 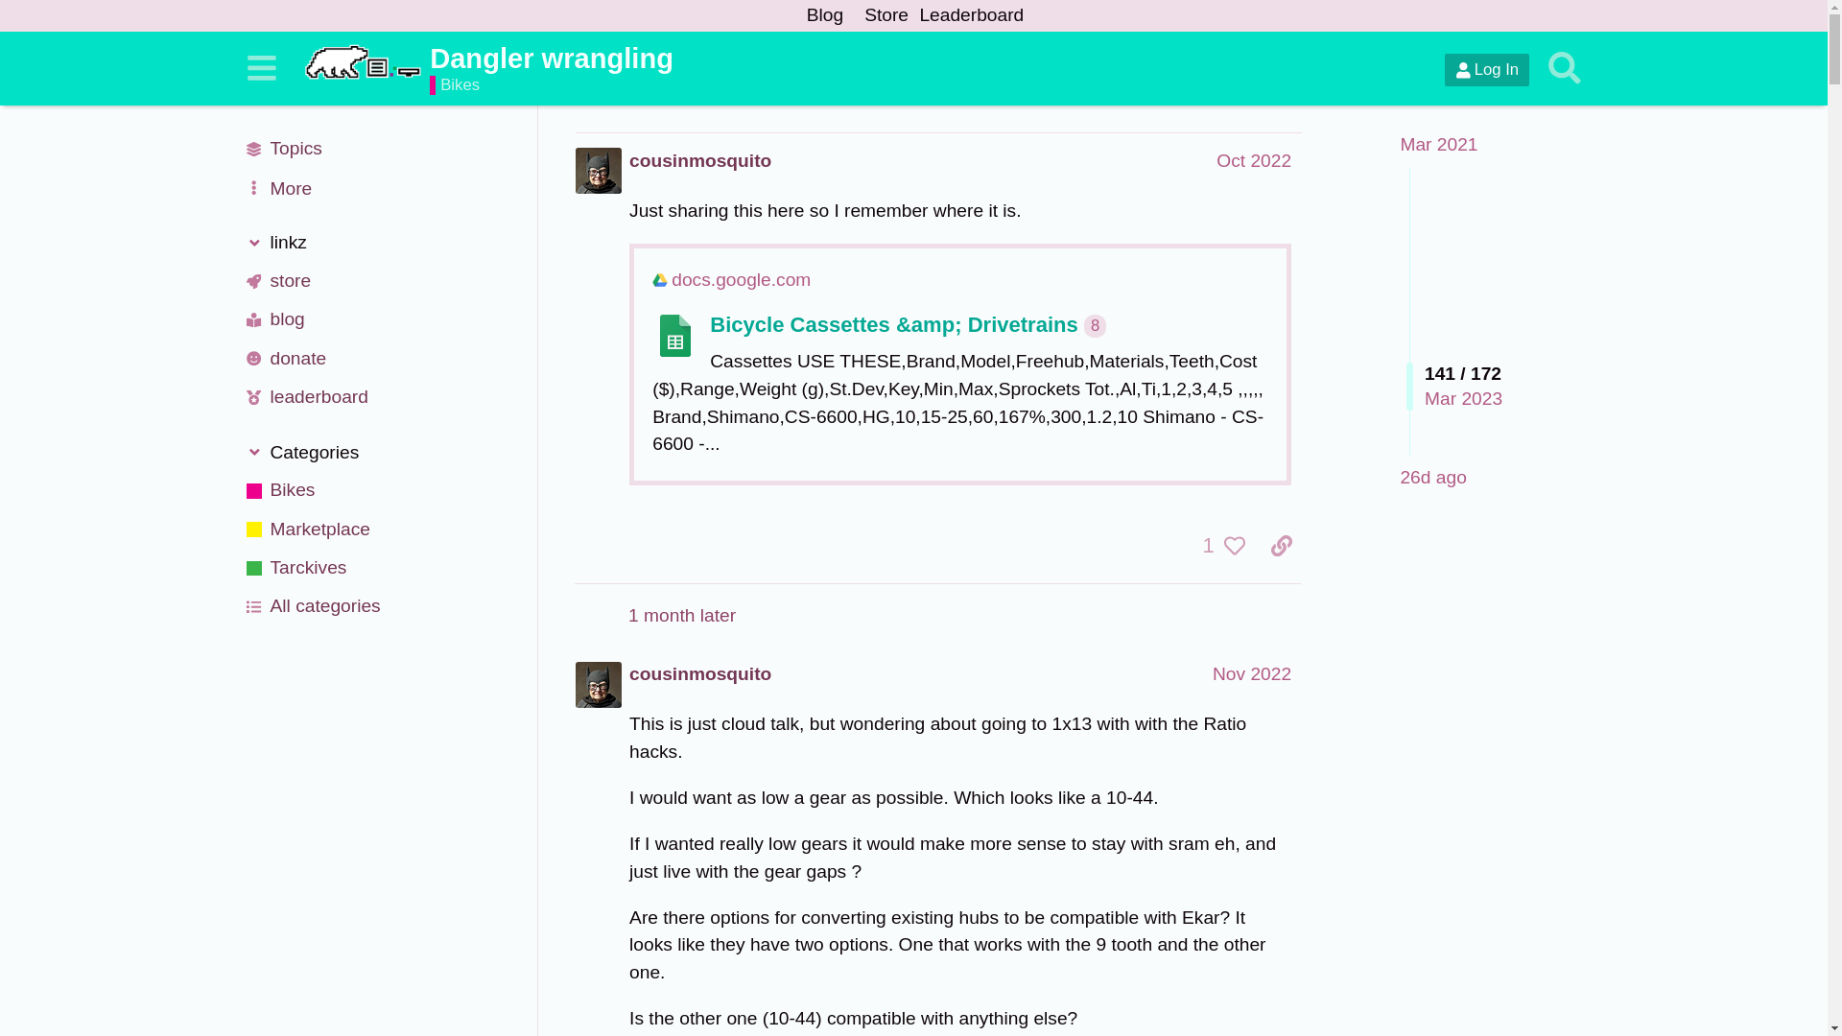 What do you see at coordinates (1438, 144) in the screenshot?
I see `Jump to the first post` at bounding box center [1438, 144].